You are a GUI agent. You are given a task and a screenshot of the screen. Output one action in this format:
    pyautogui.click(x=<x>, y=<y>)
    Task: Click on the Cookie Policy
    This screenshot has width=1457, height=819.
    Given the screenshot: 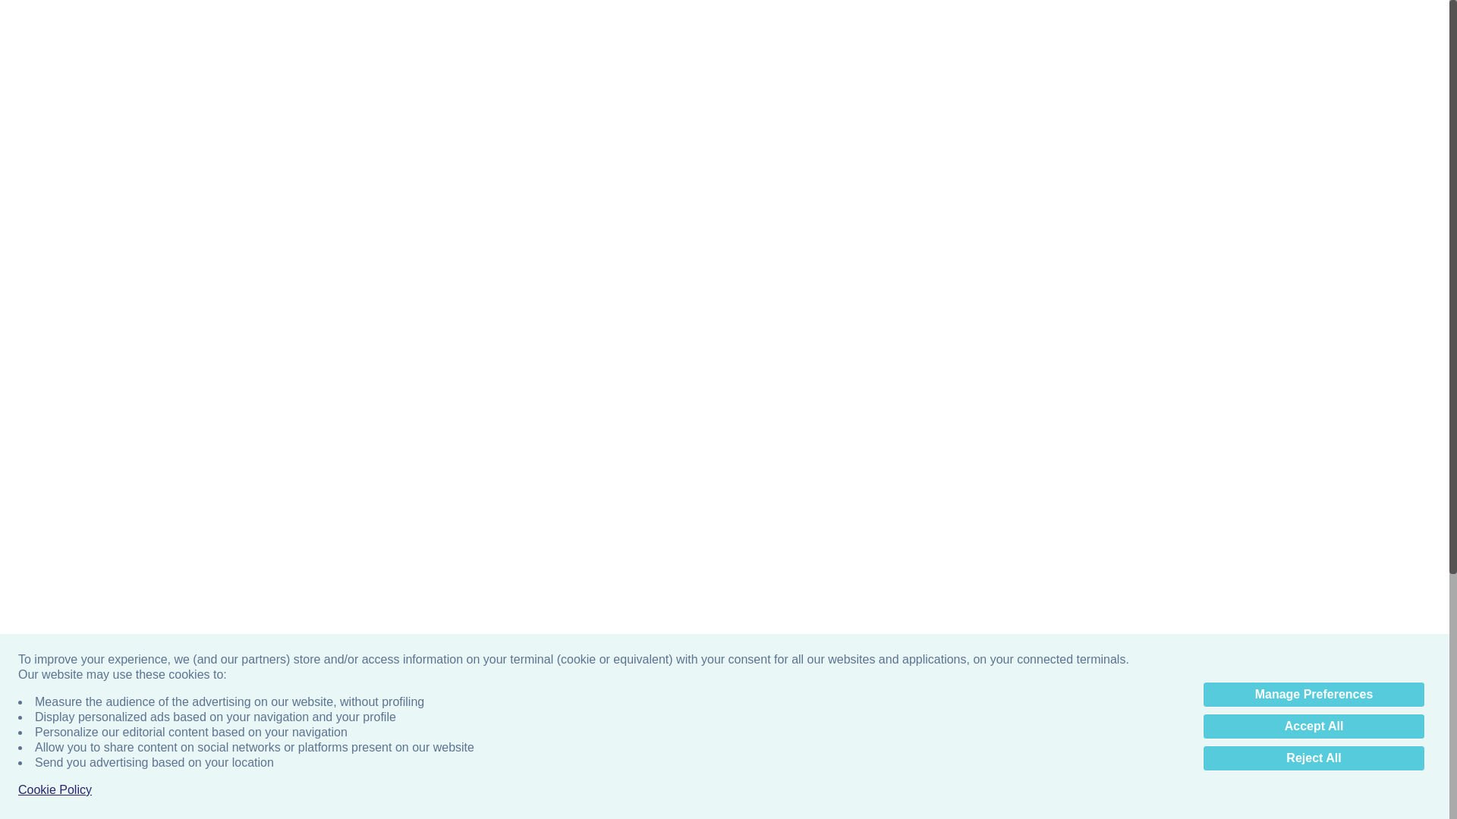 What is the action you would take?
    pyautogui.click(x=55, y=790)
    